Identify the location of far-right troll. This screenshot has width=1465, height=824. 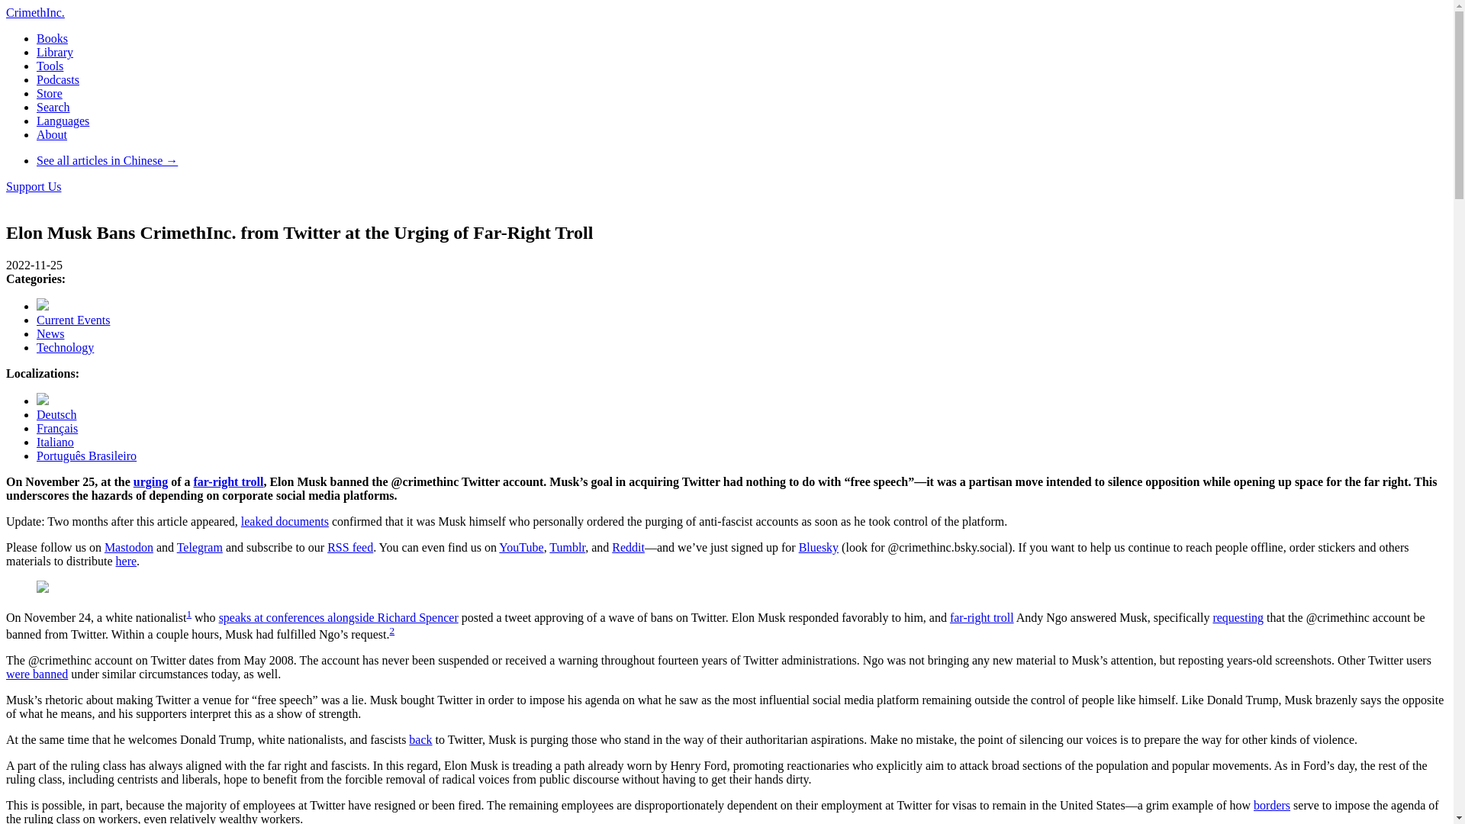
(981, 617).